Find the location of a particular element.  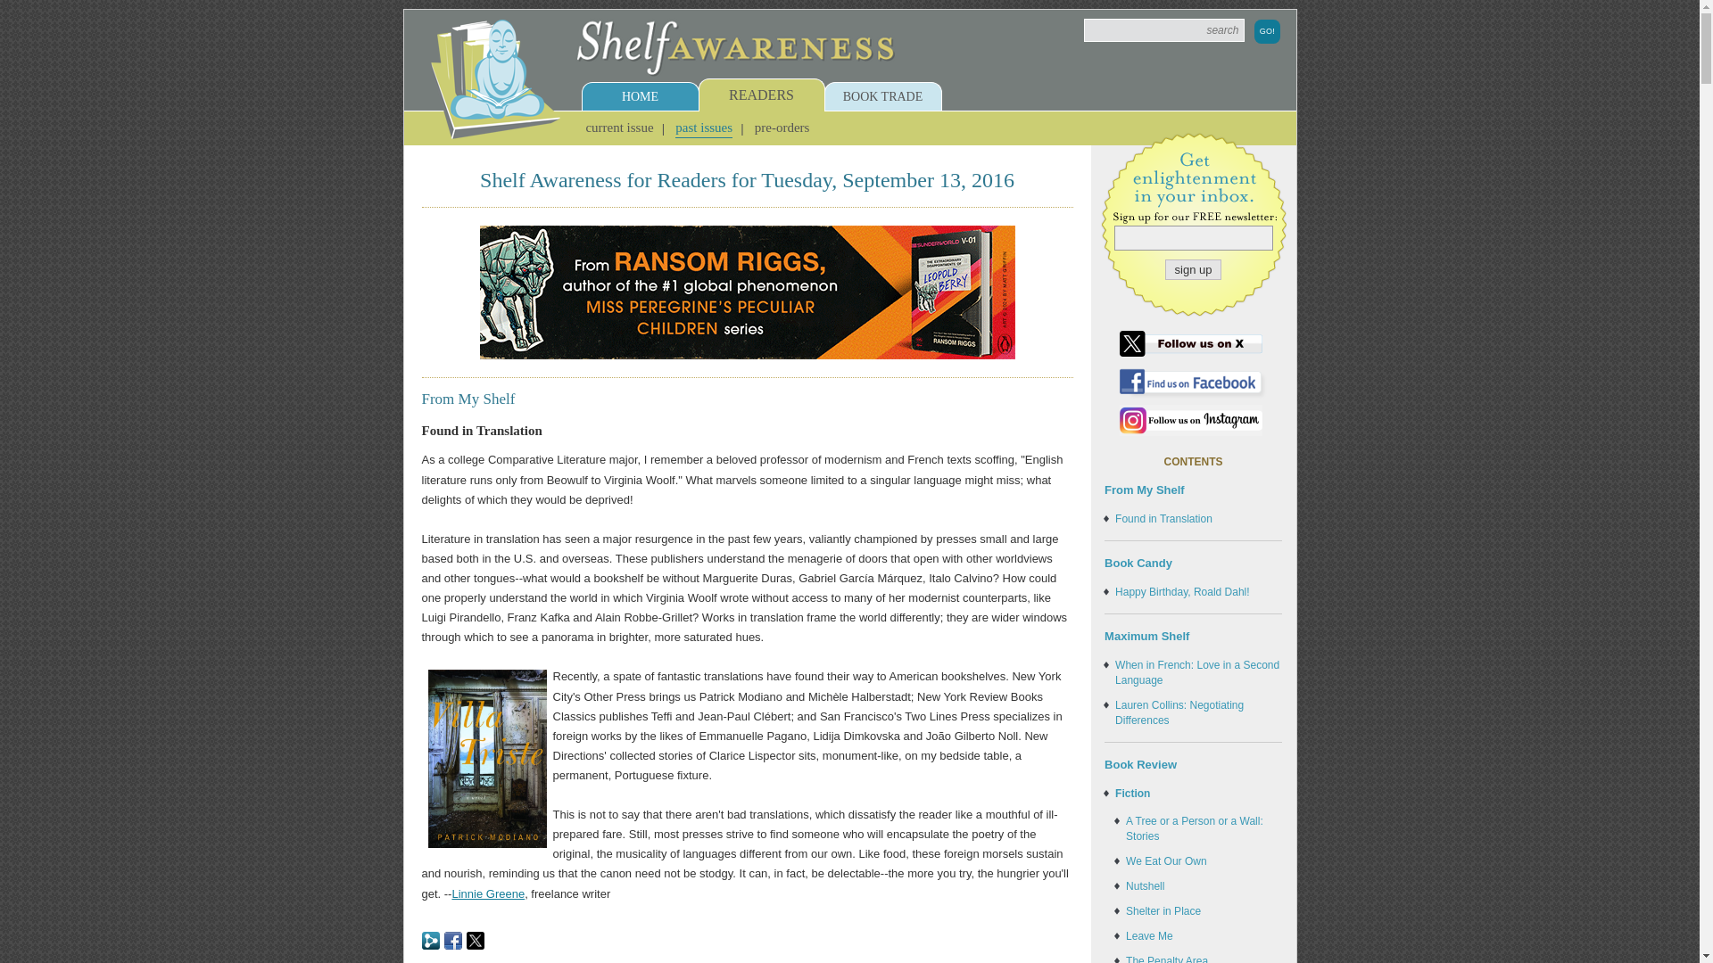

Go! is located at coordinates (1267, 30).